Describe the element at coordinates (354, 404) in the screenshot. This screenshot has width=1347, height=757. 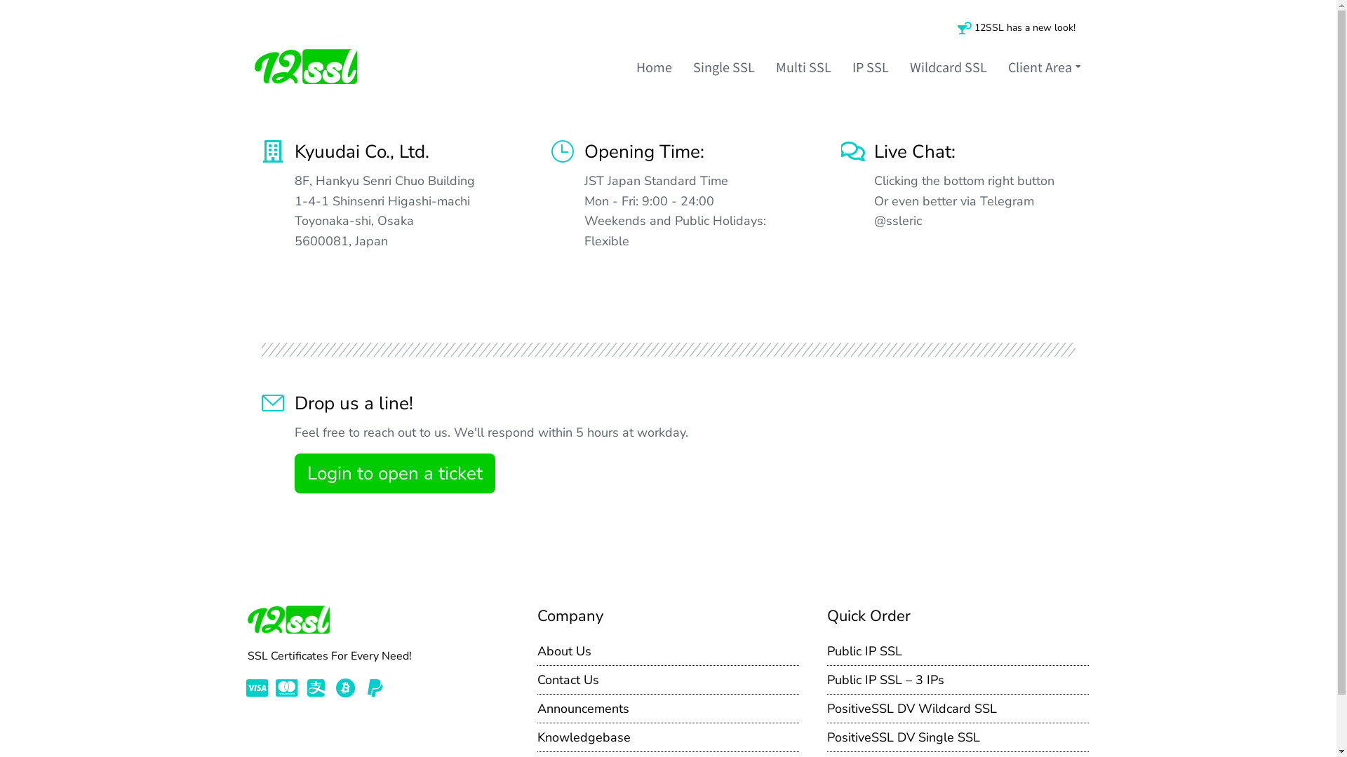
I see `Drop us a line!` at that location.